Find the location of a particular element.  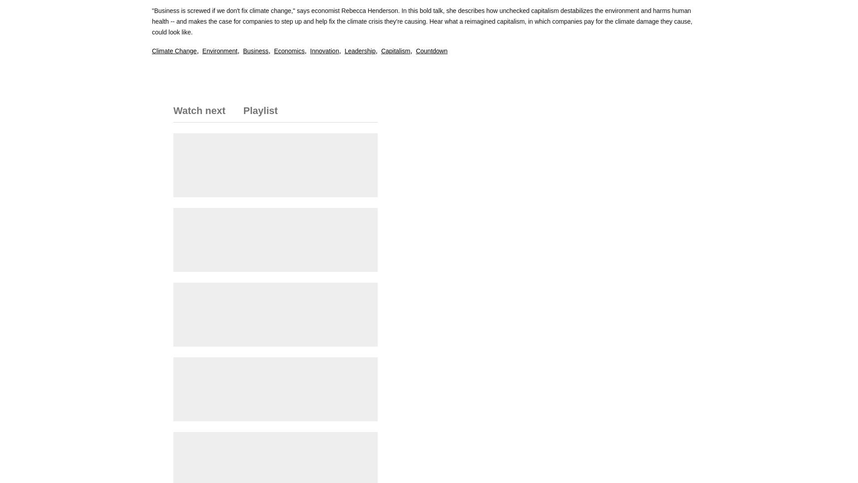

Countdown is located at coordinates (432, 51).